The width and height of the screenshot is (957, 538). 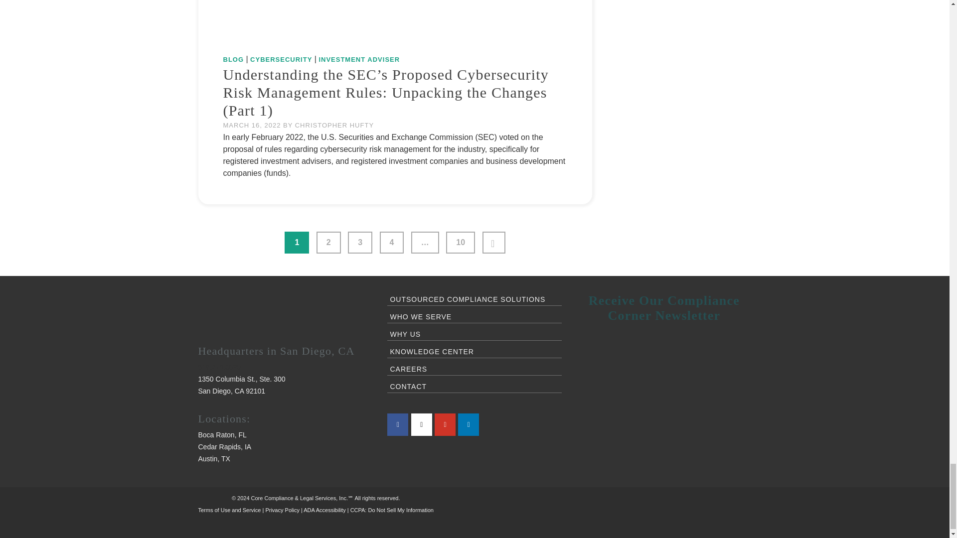 What do you see at coordinates (469, 424) in the screenshot?
I see `Core Compliance on Linkedin` at bounding box center [469, 424].